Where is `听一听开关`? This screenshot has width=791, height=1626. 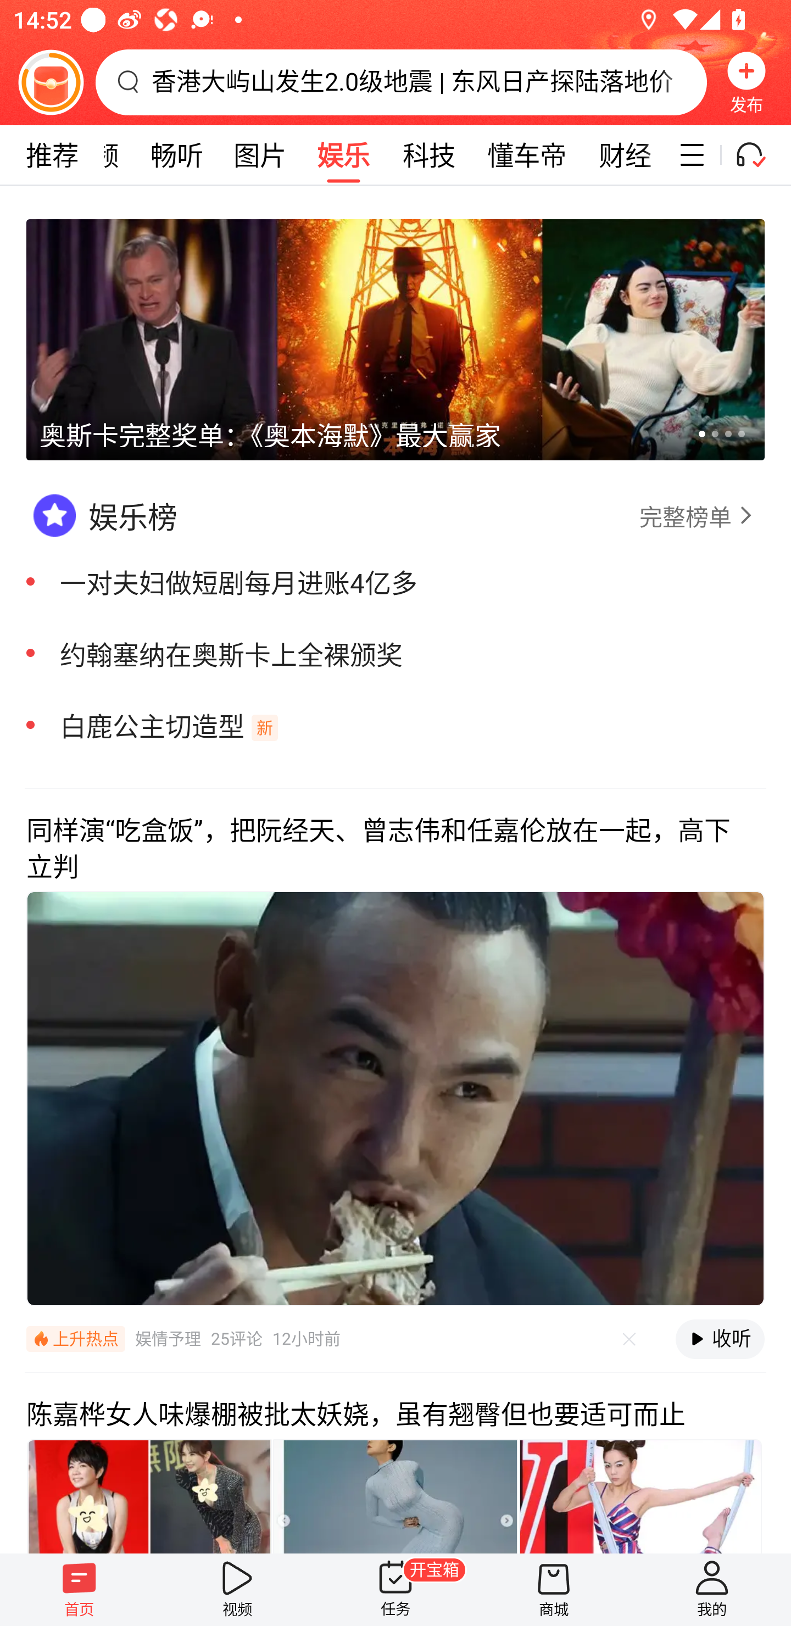 听一听开关 is located at coordinates (759, 155).